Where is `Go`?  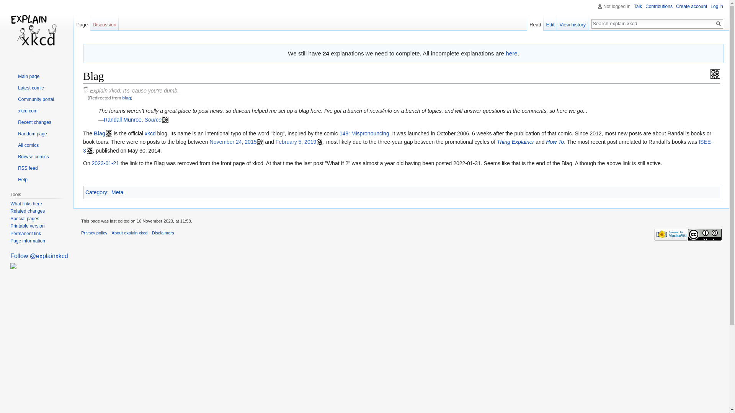 Go is located at coordinates (718, 24).